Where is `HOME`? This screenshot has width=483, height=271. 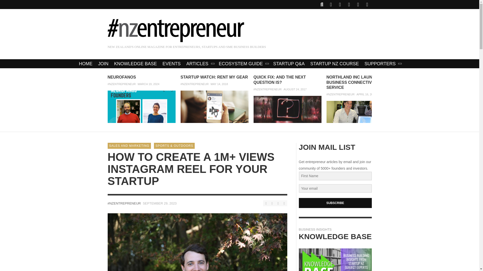
HOME is located at coordinates (86, 64).